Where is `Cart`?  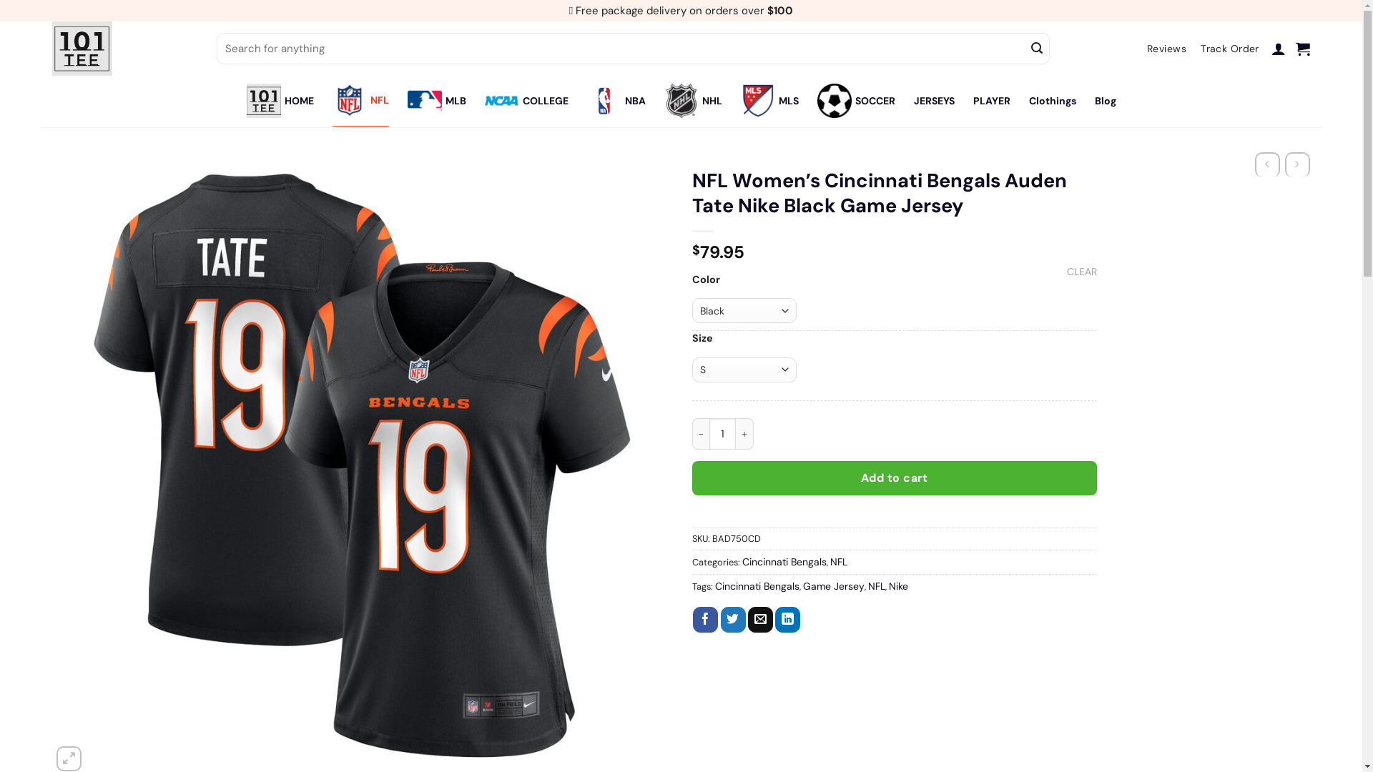 Cart is located at coordinates (1303, 49).